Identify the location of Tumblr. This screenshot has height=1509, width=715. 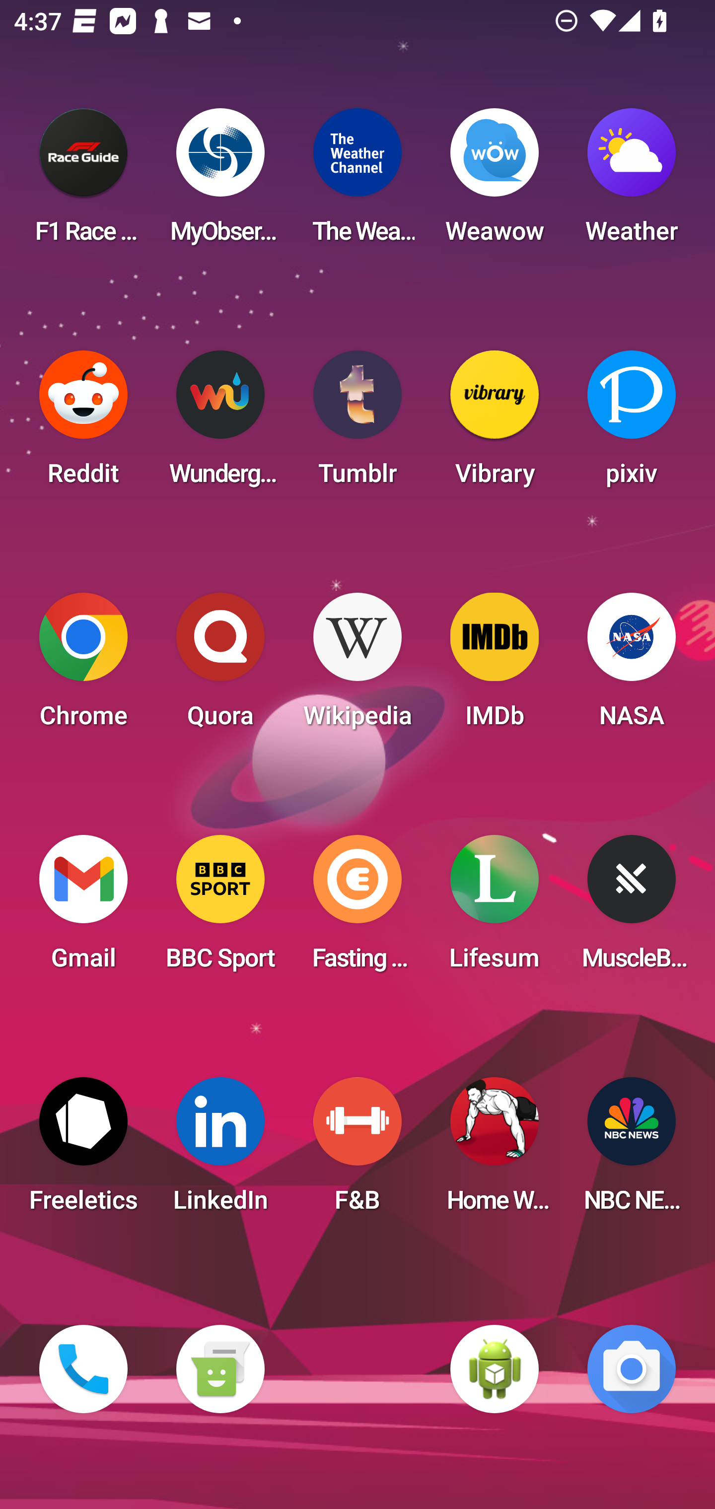
(357, 424).